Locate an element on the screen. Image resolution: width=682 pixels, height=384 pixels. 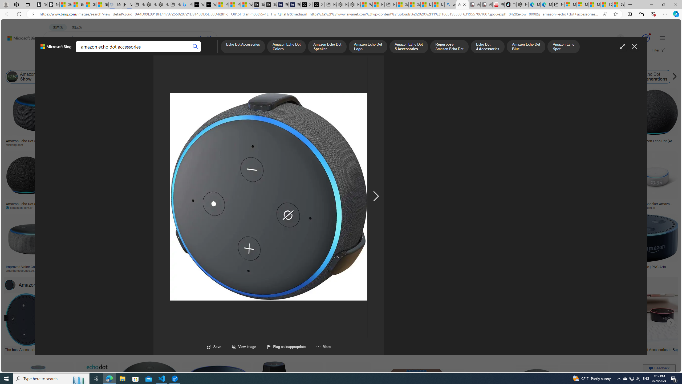
Amazon Echo Dot 3rd is located at coordinates (174, 77).